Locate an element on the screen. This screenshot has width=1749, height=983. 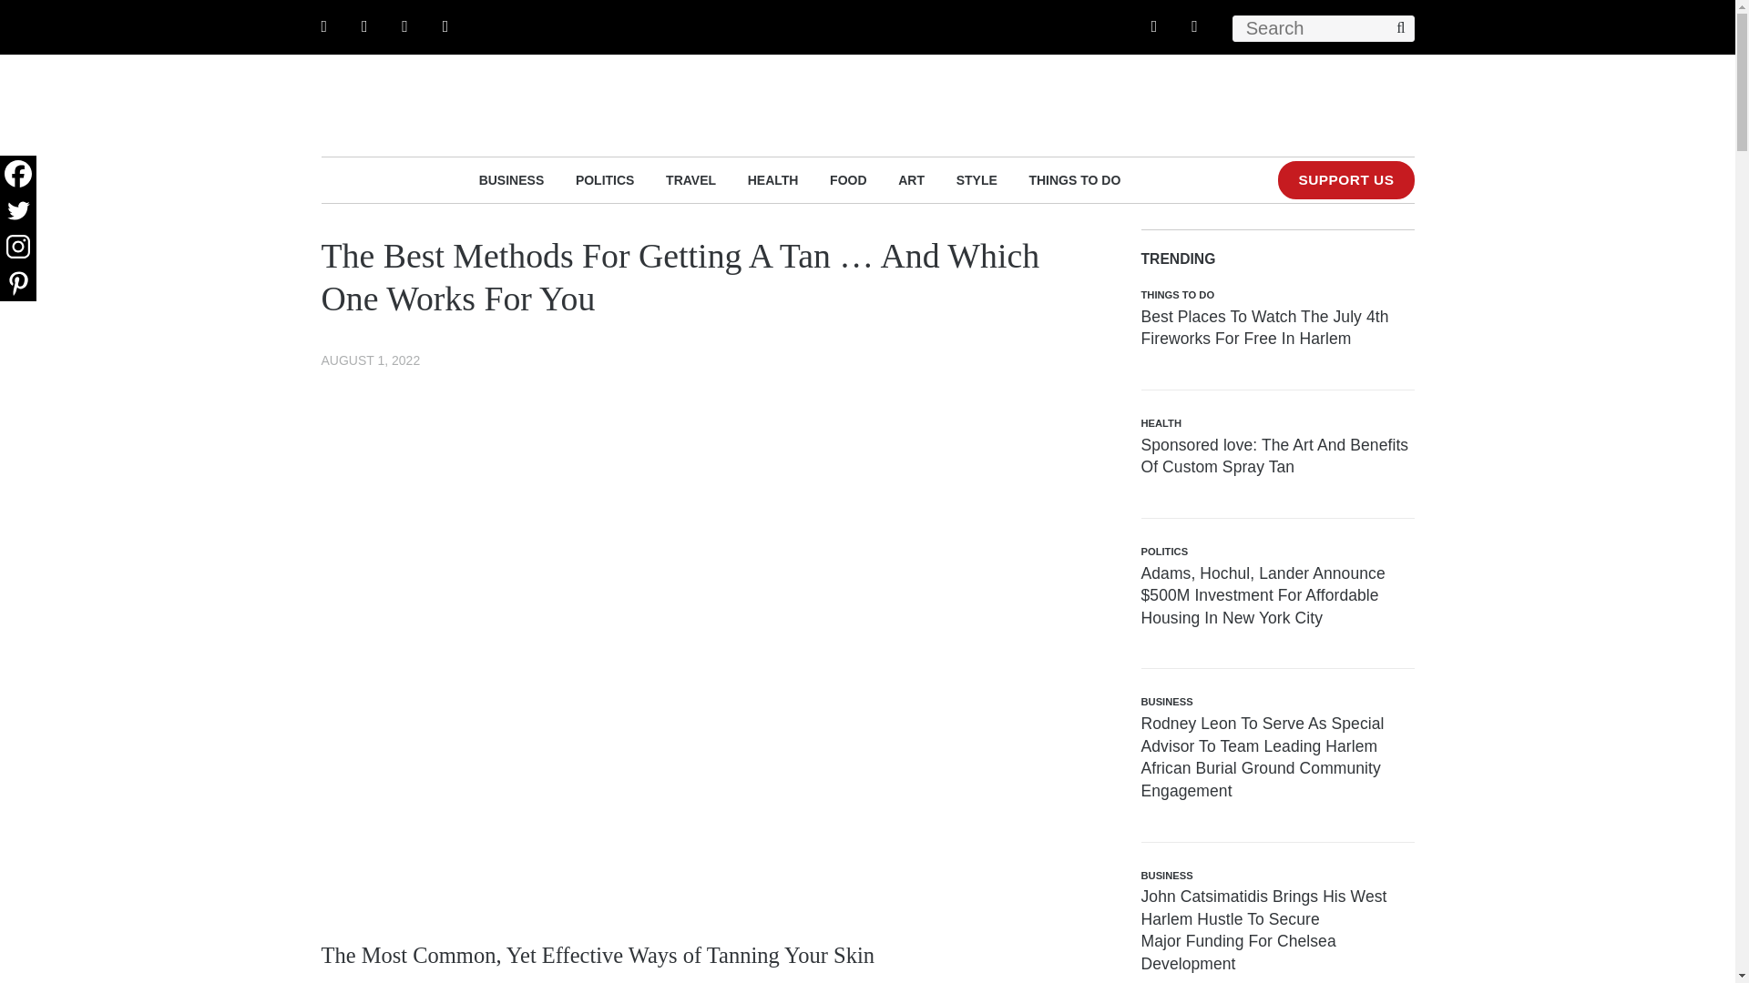
BUSINESS is located at coordinates (512, 179).